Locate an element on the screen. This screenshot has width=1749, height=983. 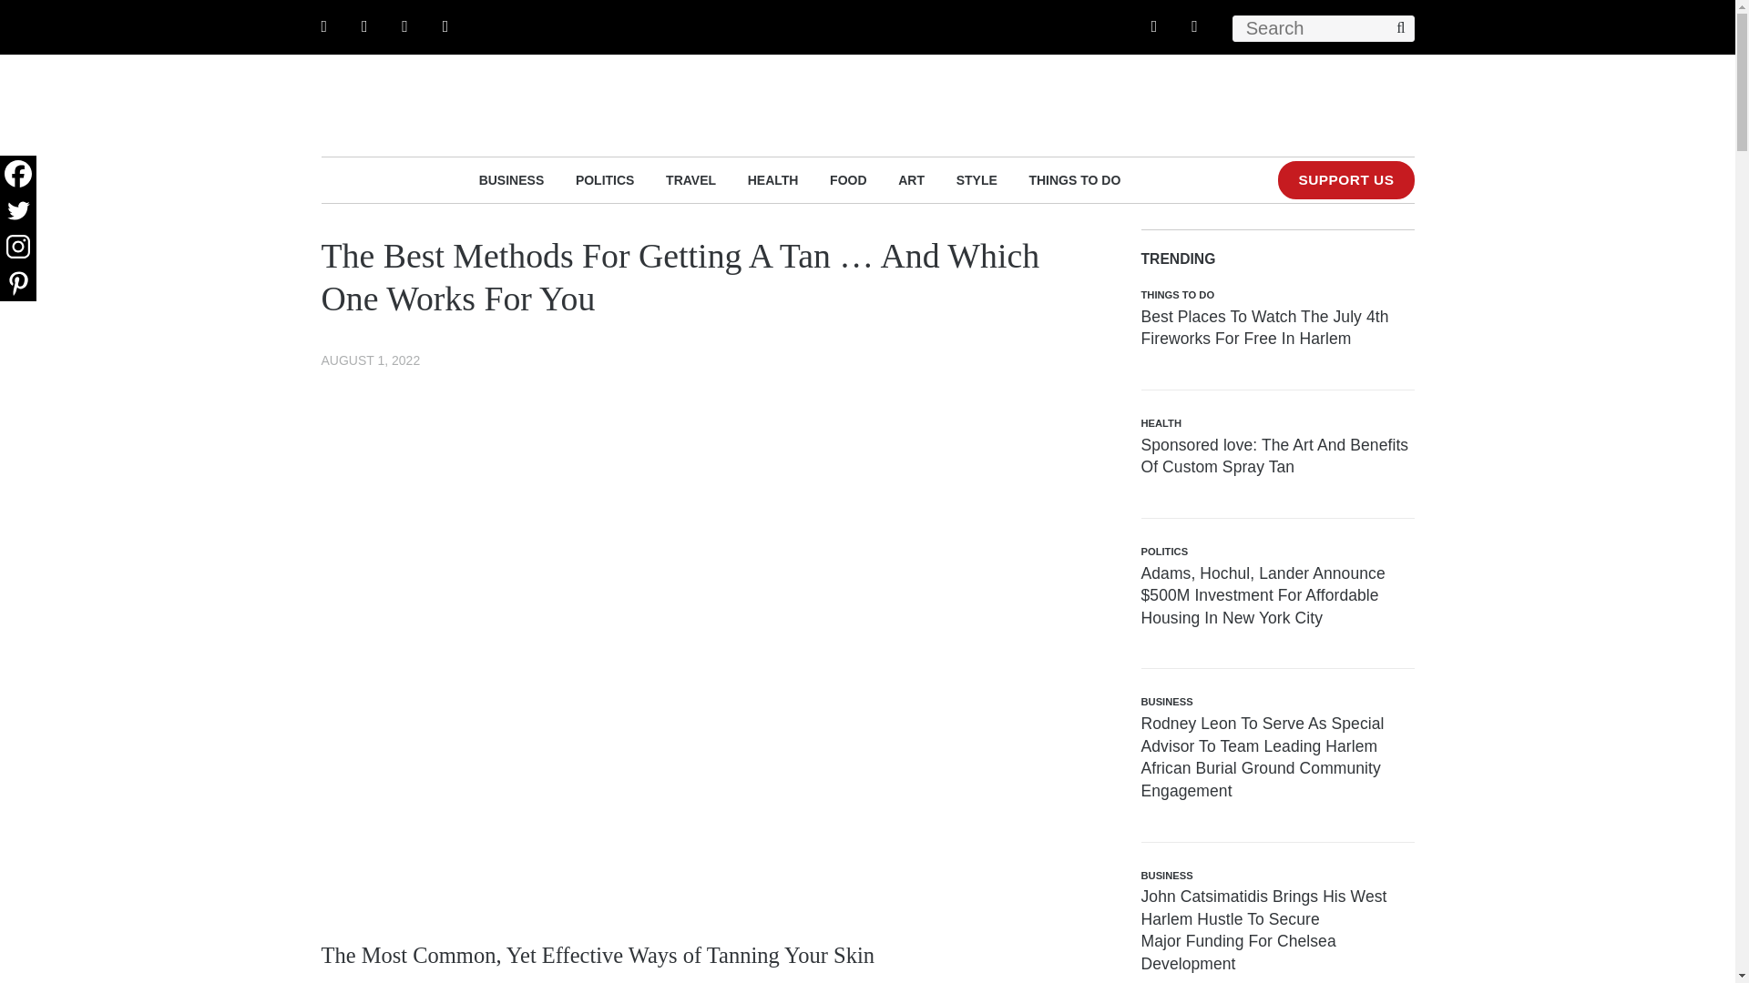
BUSINESS is located at coordinates (512, 179).